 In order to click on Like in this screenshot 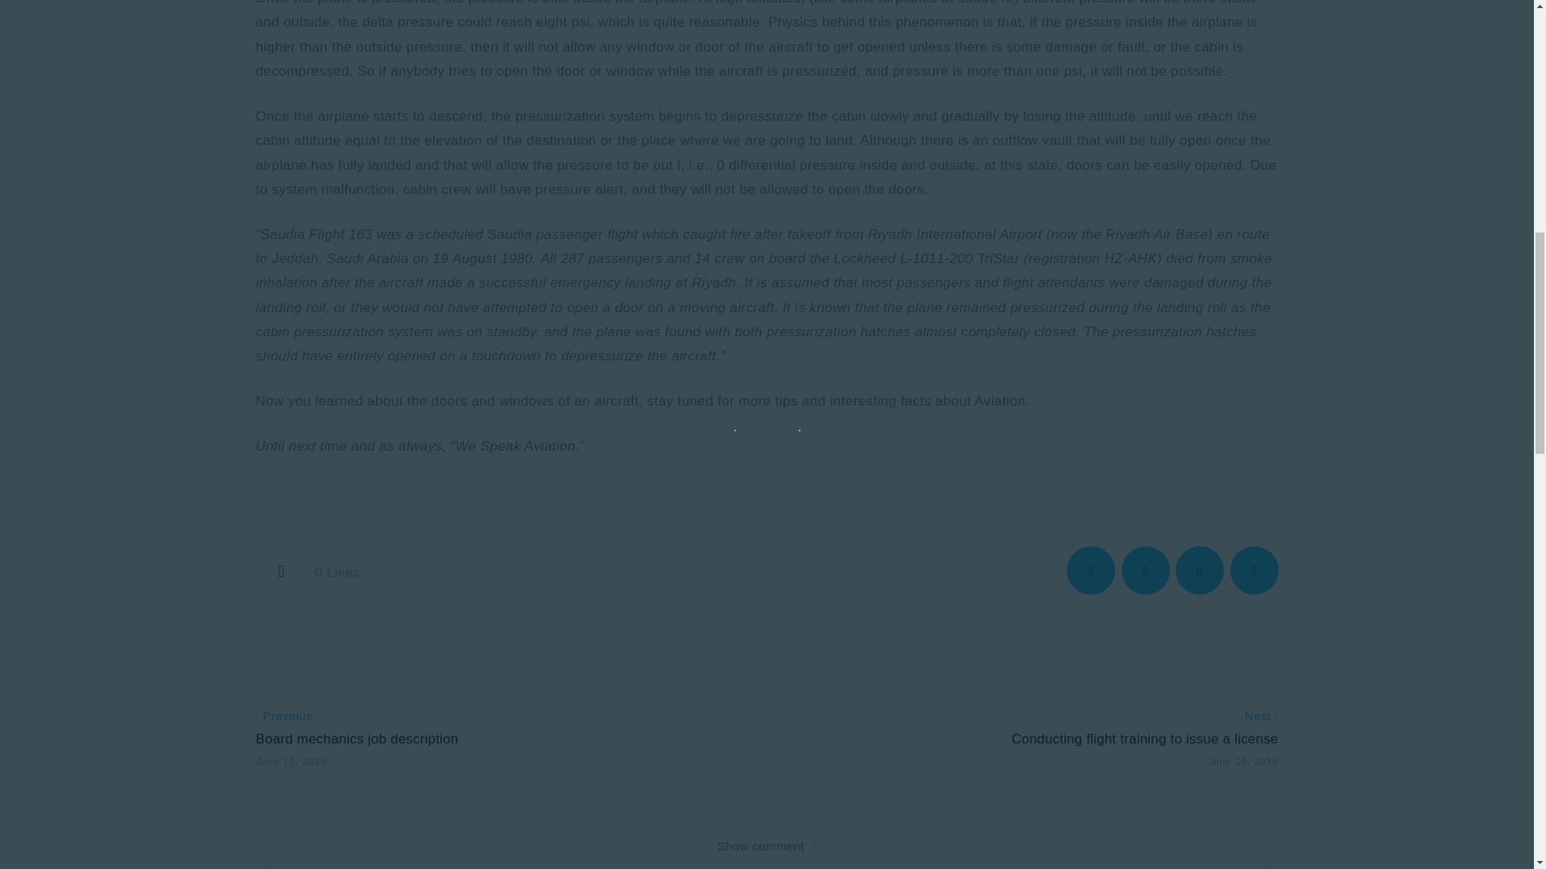, I will do `click(308, 570)`.